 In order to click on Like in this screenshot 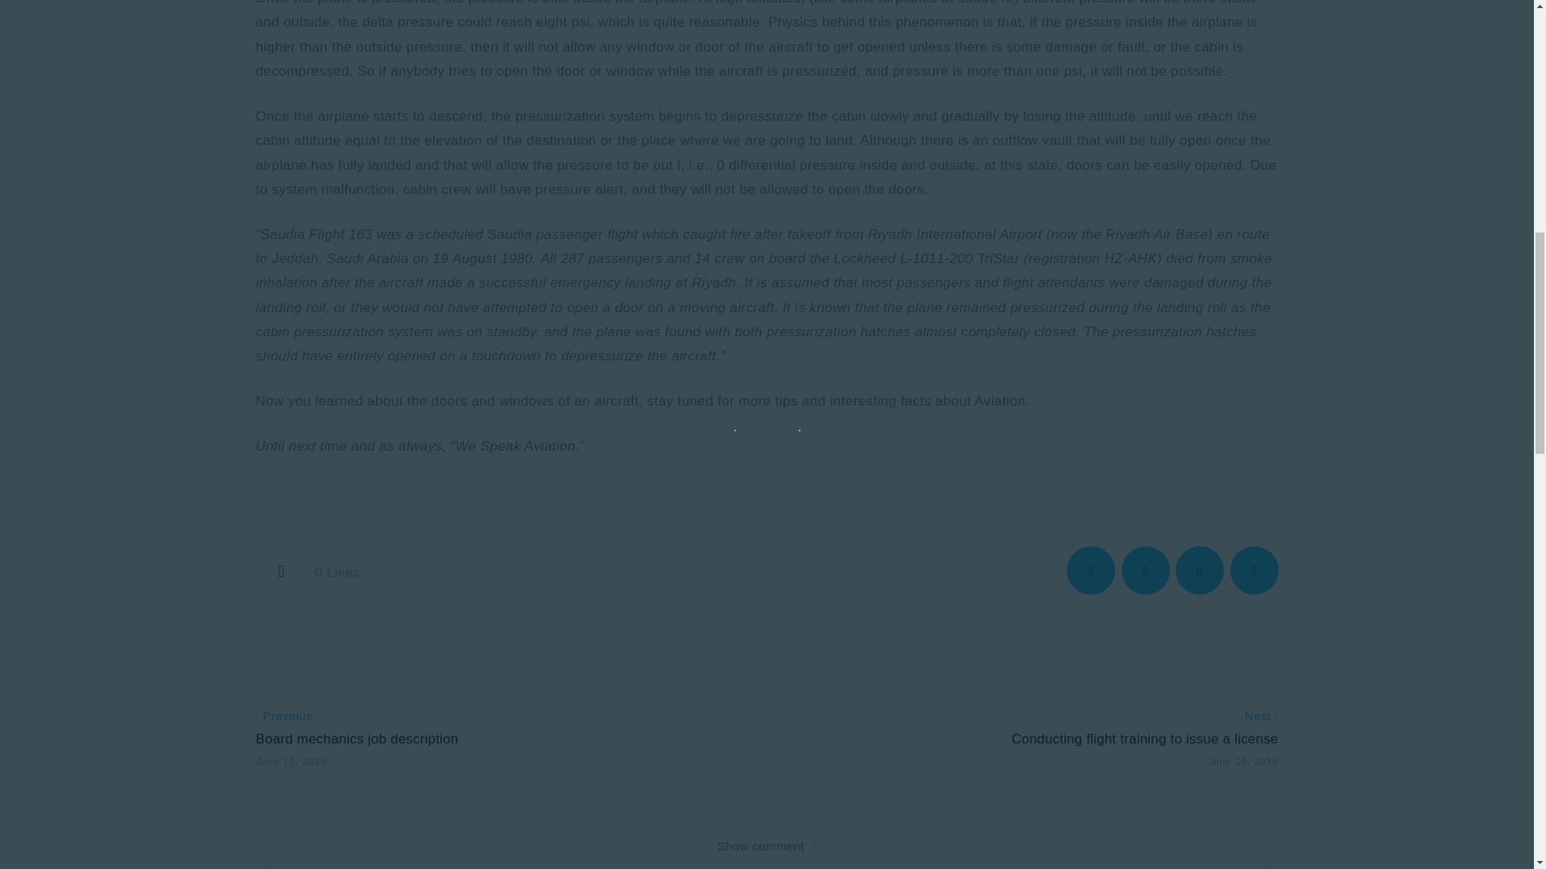, I will do `click(308, 570)`.